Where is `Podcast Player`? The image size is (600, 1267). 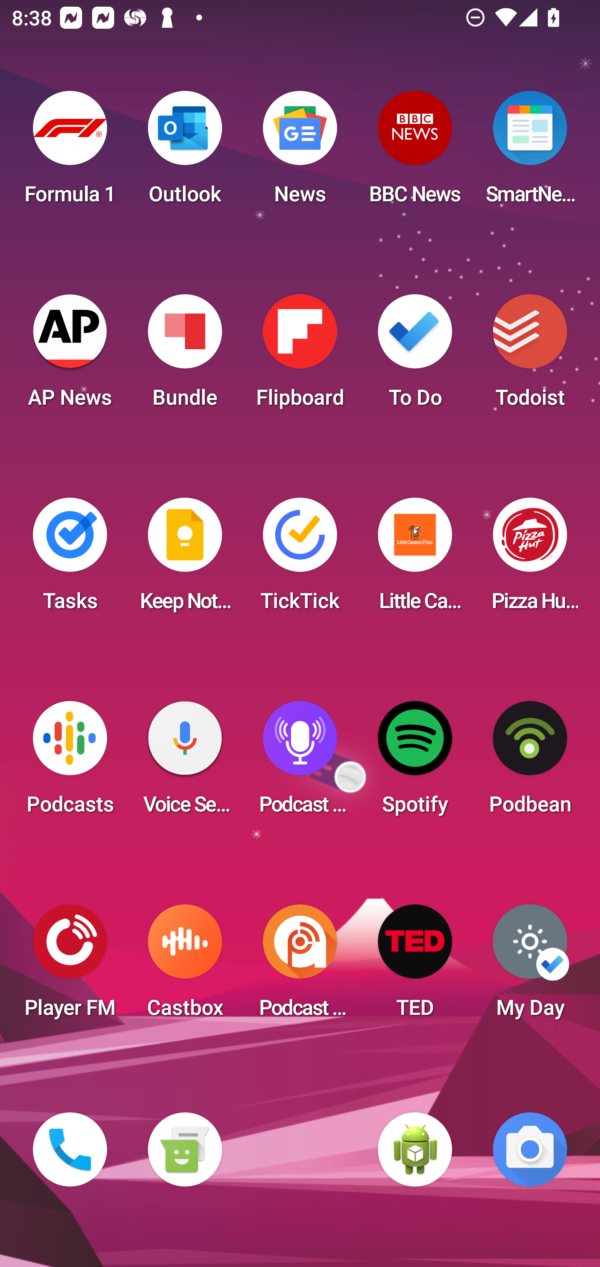
Podcast Player is located at coordinates (300, 763).